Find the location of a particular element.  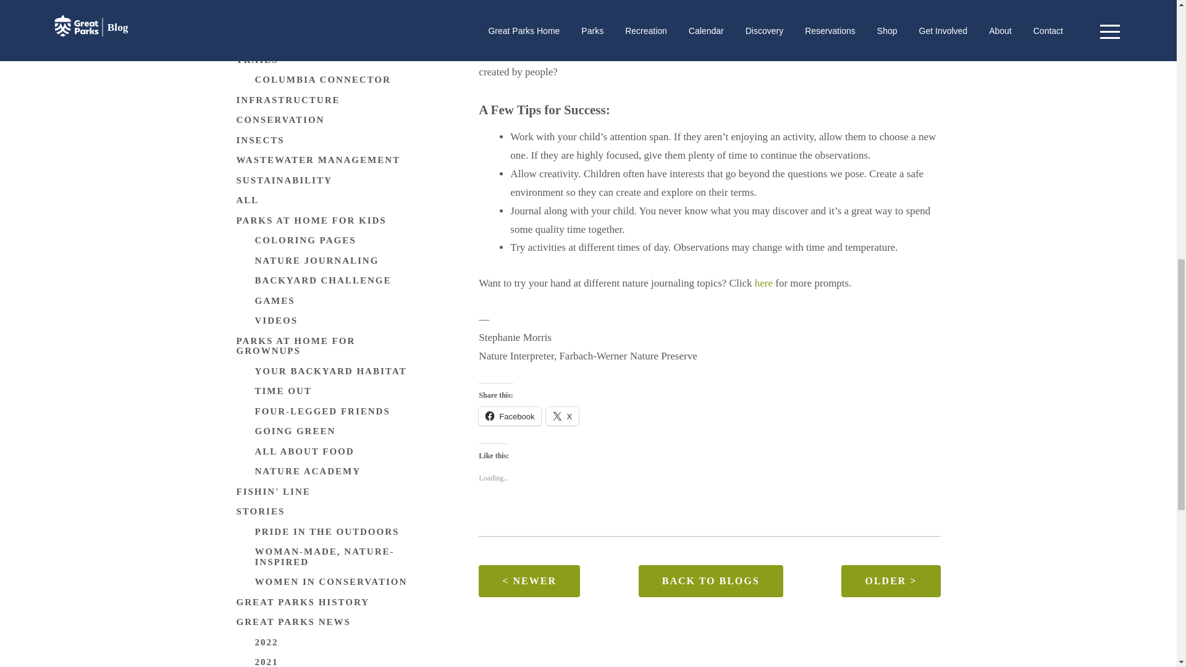

BACK TO BLOGS is located at coordinates (710, 580).